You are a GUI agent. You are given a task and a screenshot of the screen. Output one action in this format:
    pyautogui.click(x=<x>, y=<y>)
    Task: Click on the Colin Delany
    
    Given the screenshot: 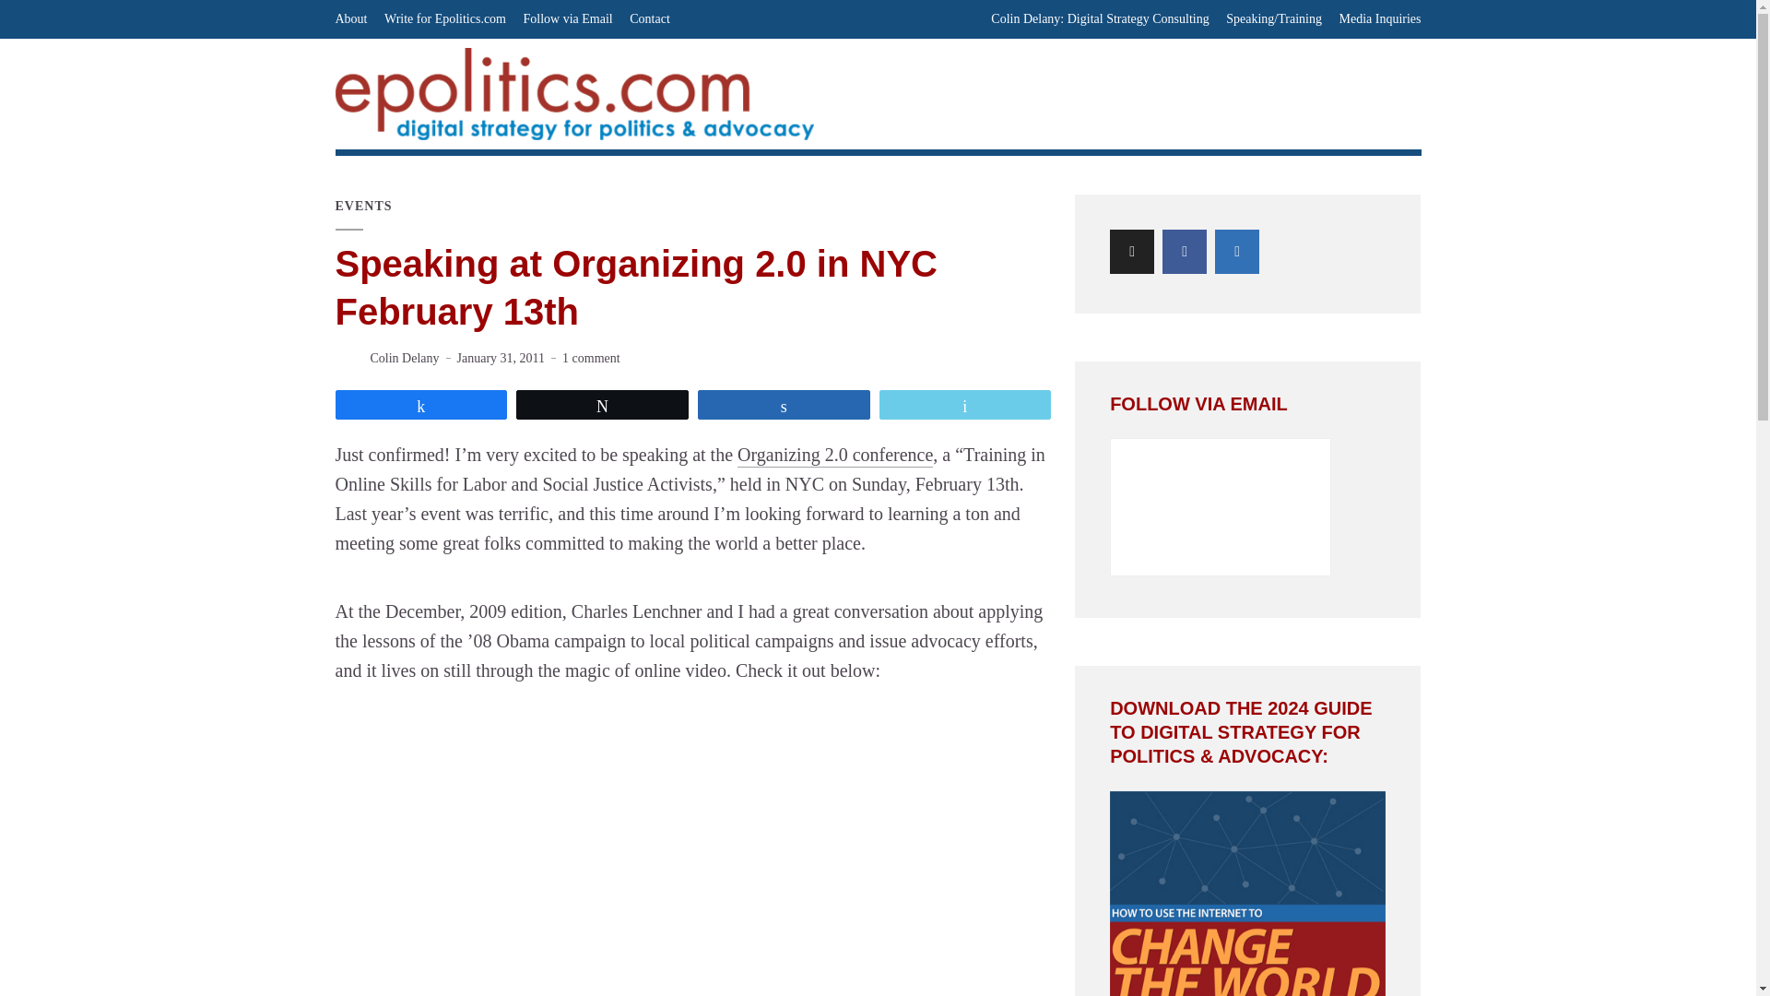 What is the action you would take?
    pyautogui.click(x=404, y=358)
    